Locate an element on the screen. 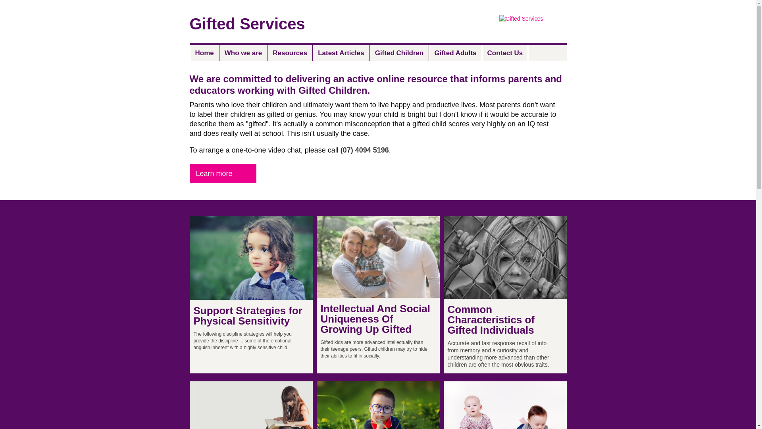 This screenshot has width=762, height=429. Gifted Adults is located at coordinates (456, 53).